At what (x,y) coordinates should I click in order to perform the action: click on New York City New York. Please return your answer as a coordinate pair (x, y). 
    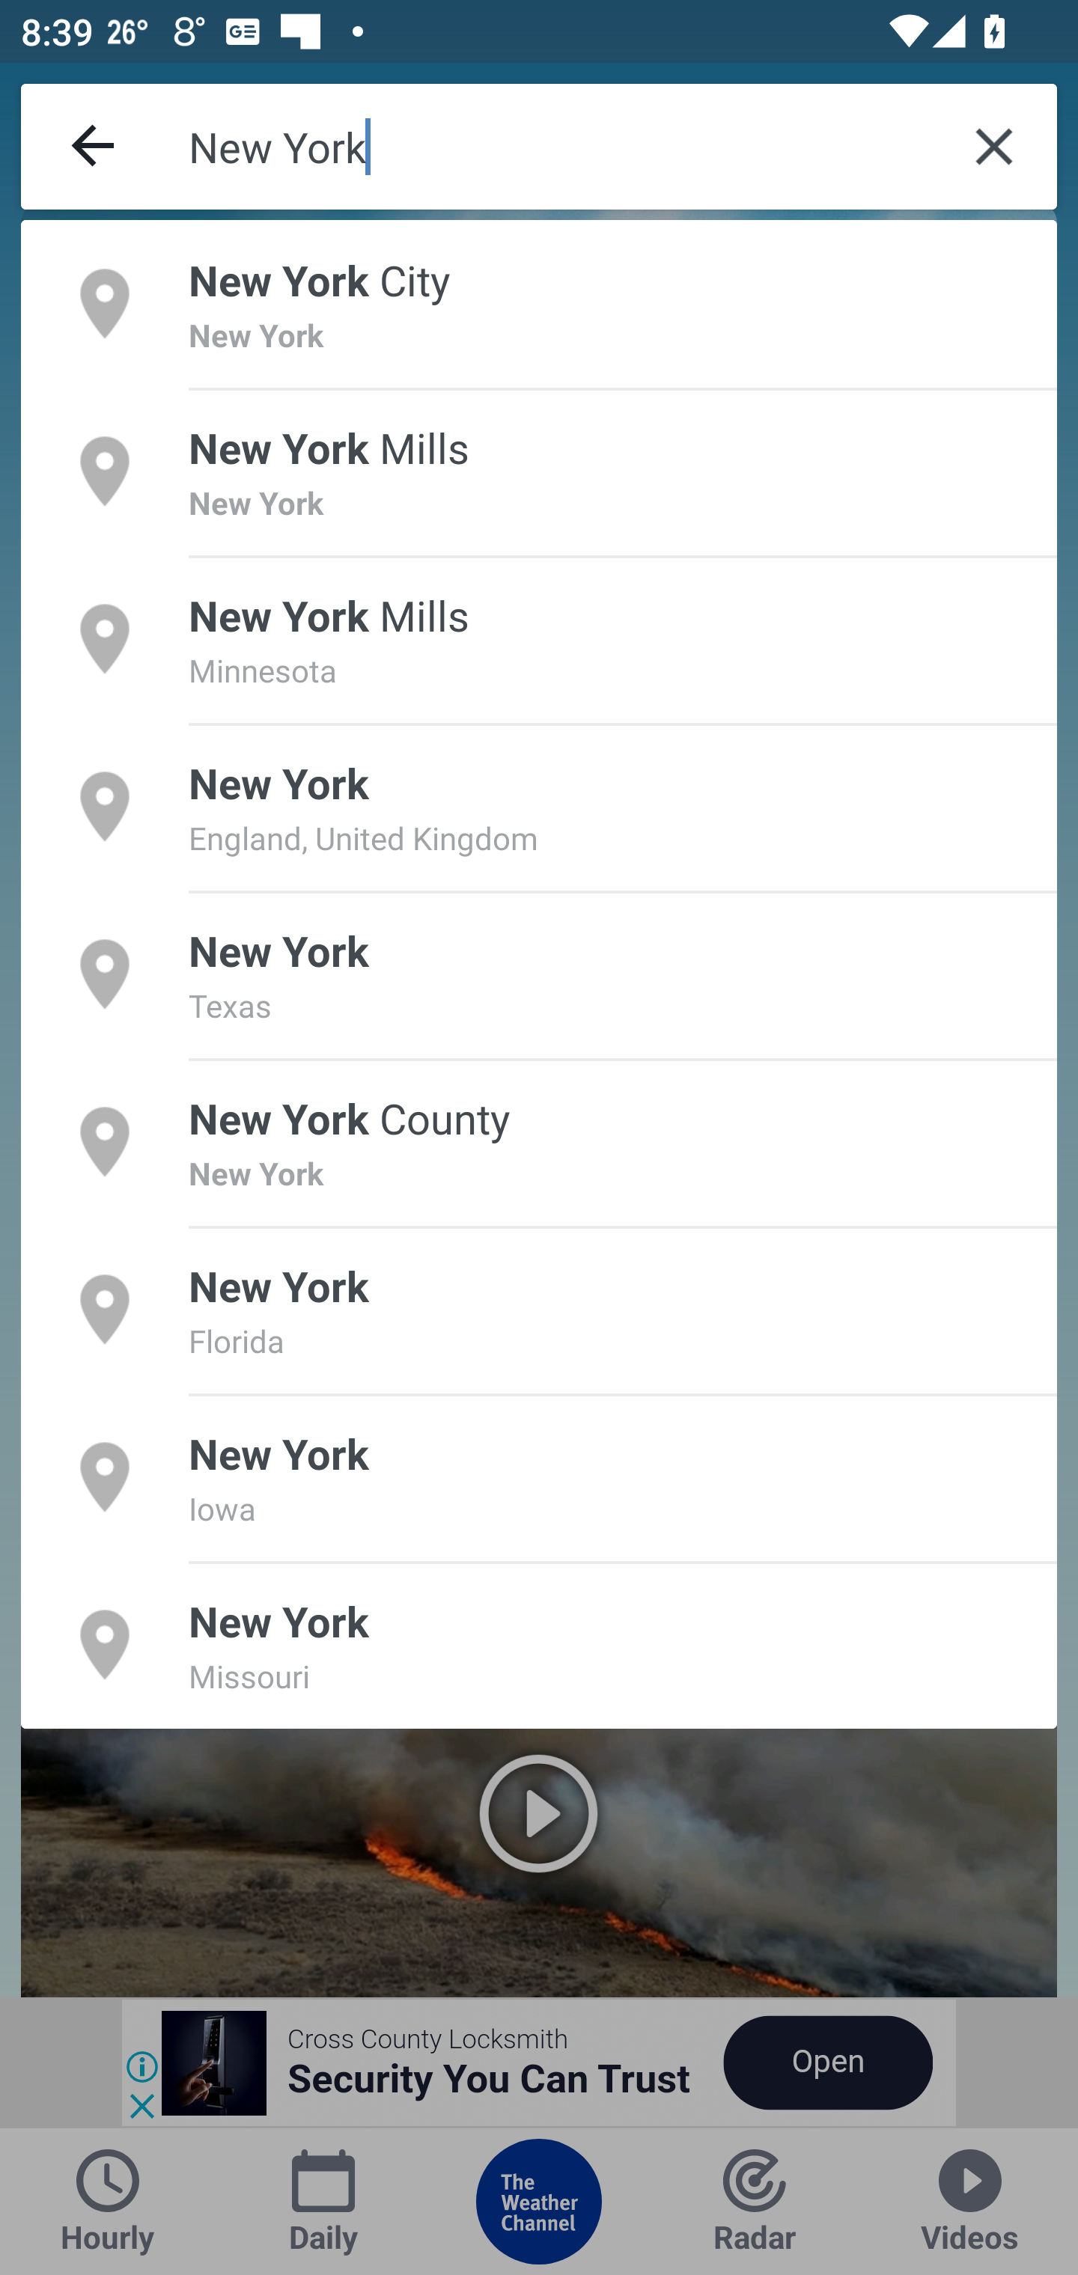
    Looking at the image, I should click on (539, 303).